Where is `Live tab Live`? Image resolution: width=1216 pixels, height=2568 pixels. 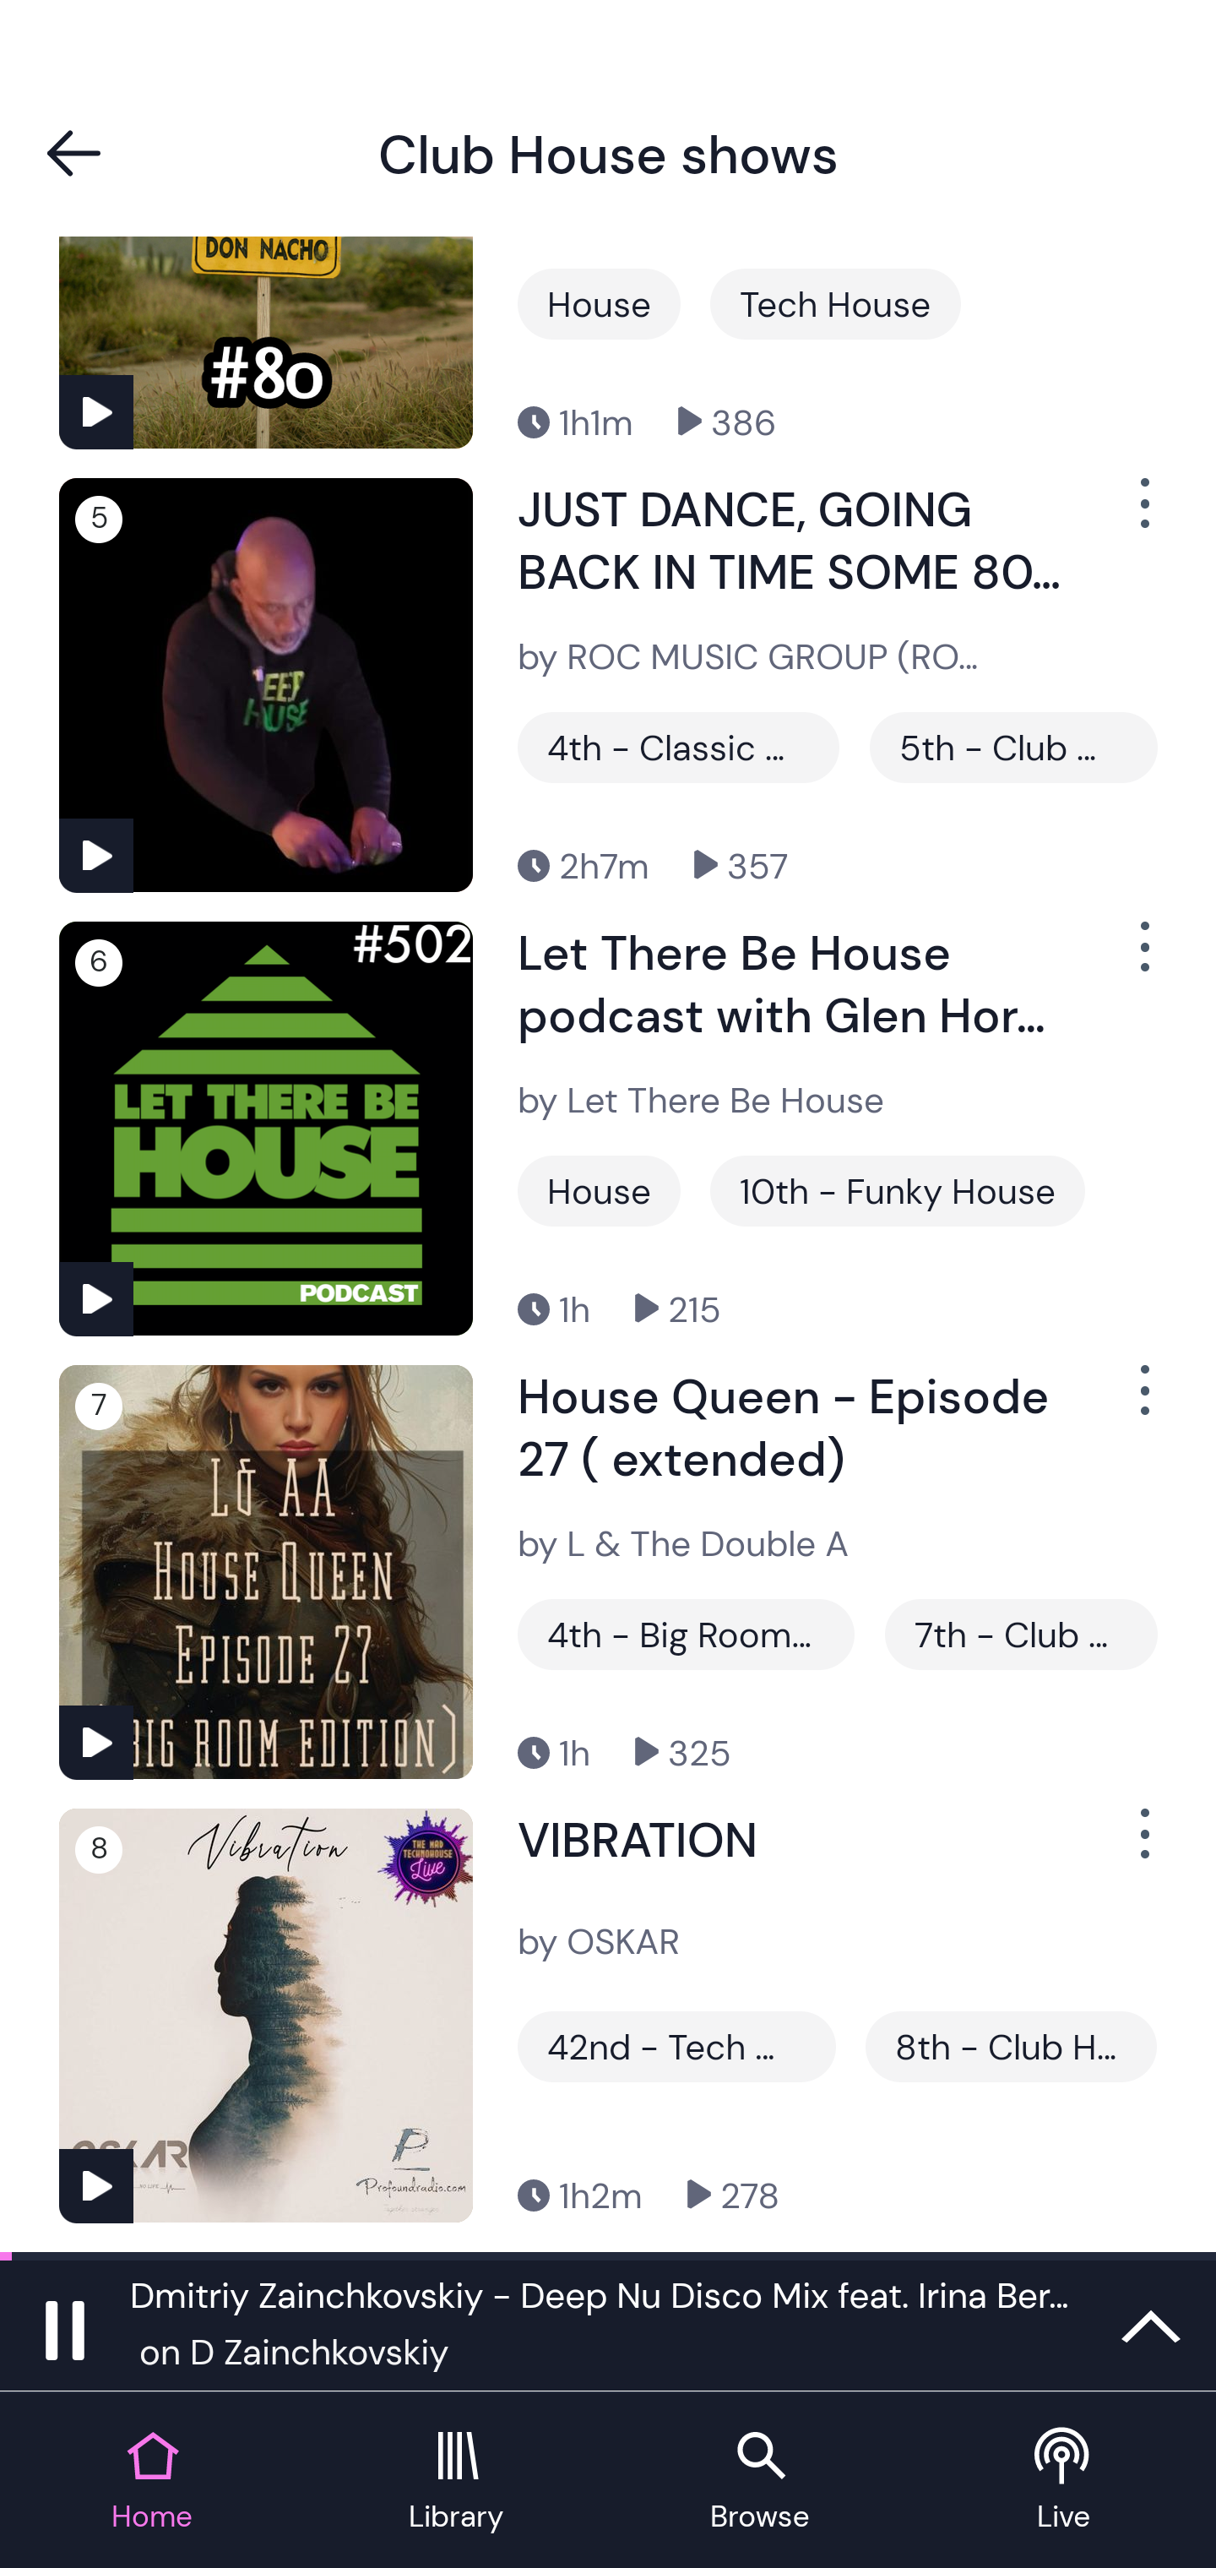
Live tab Live is located at coordinates (1064, 2482).